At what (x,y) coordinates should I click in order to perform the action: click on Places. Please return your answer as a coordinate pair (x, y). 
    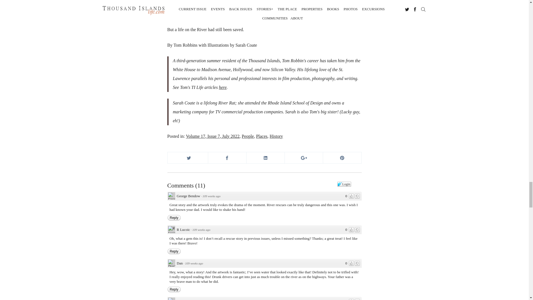
    Looking at the image, I should click on (262, 136).